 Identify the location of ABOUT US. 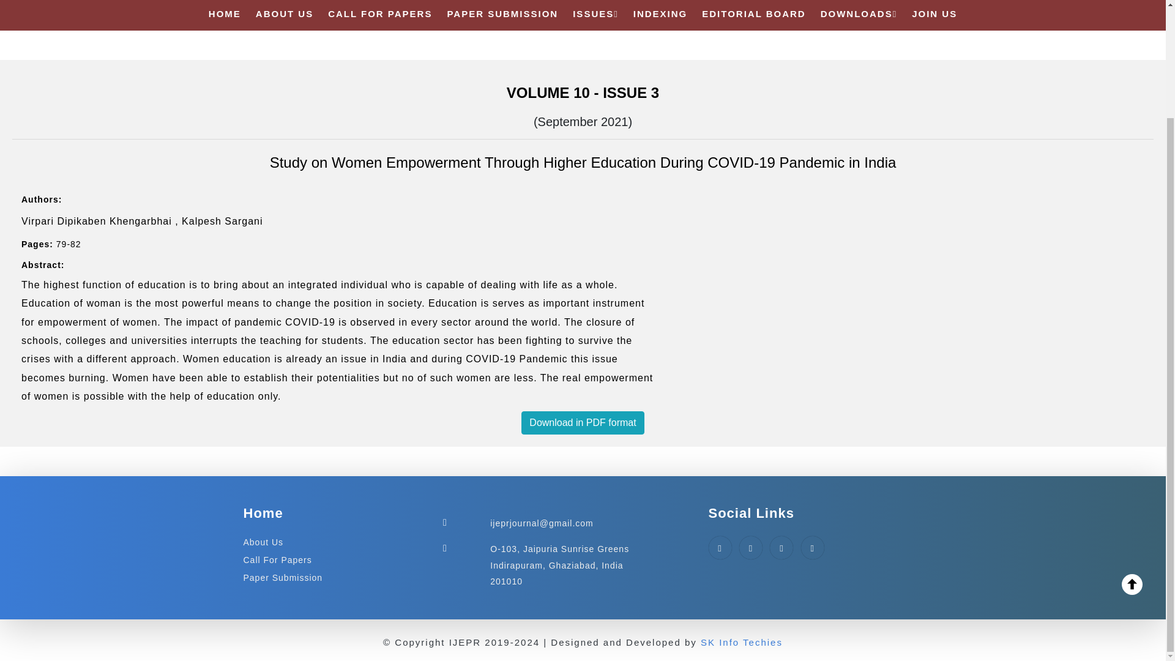
(285, 13).